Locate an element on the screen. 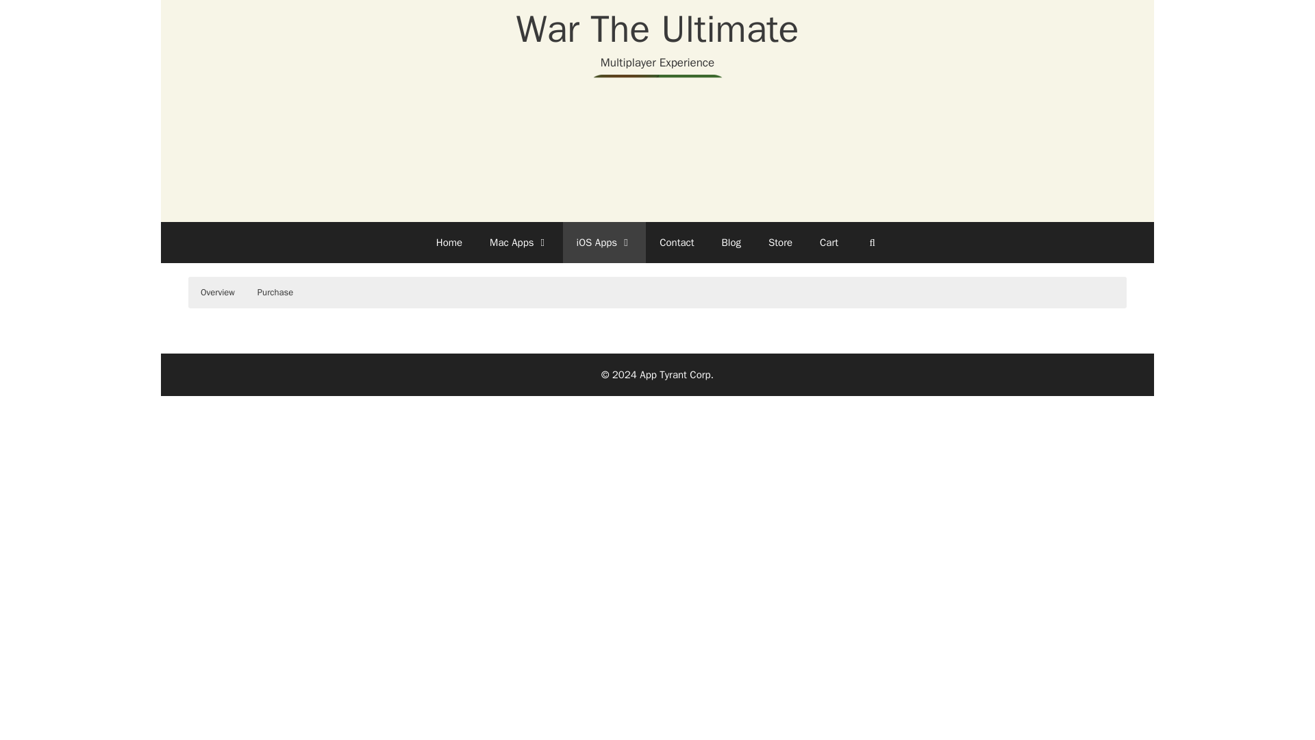 This screenshot has height=740, width=1315. Mac Apps is located at coordinates (519, 243).